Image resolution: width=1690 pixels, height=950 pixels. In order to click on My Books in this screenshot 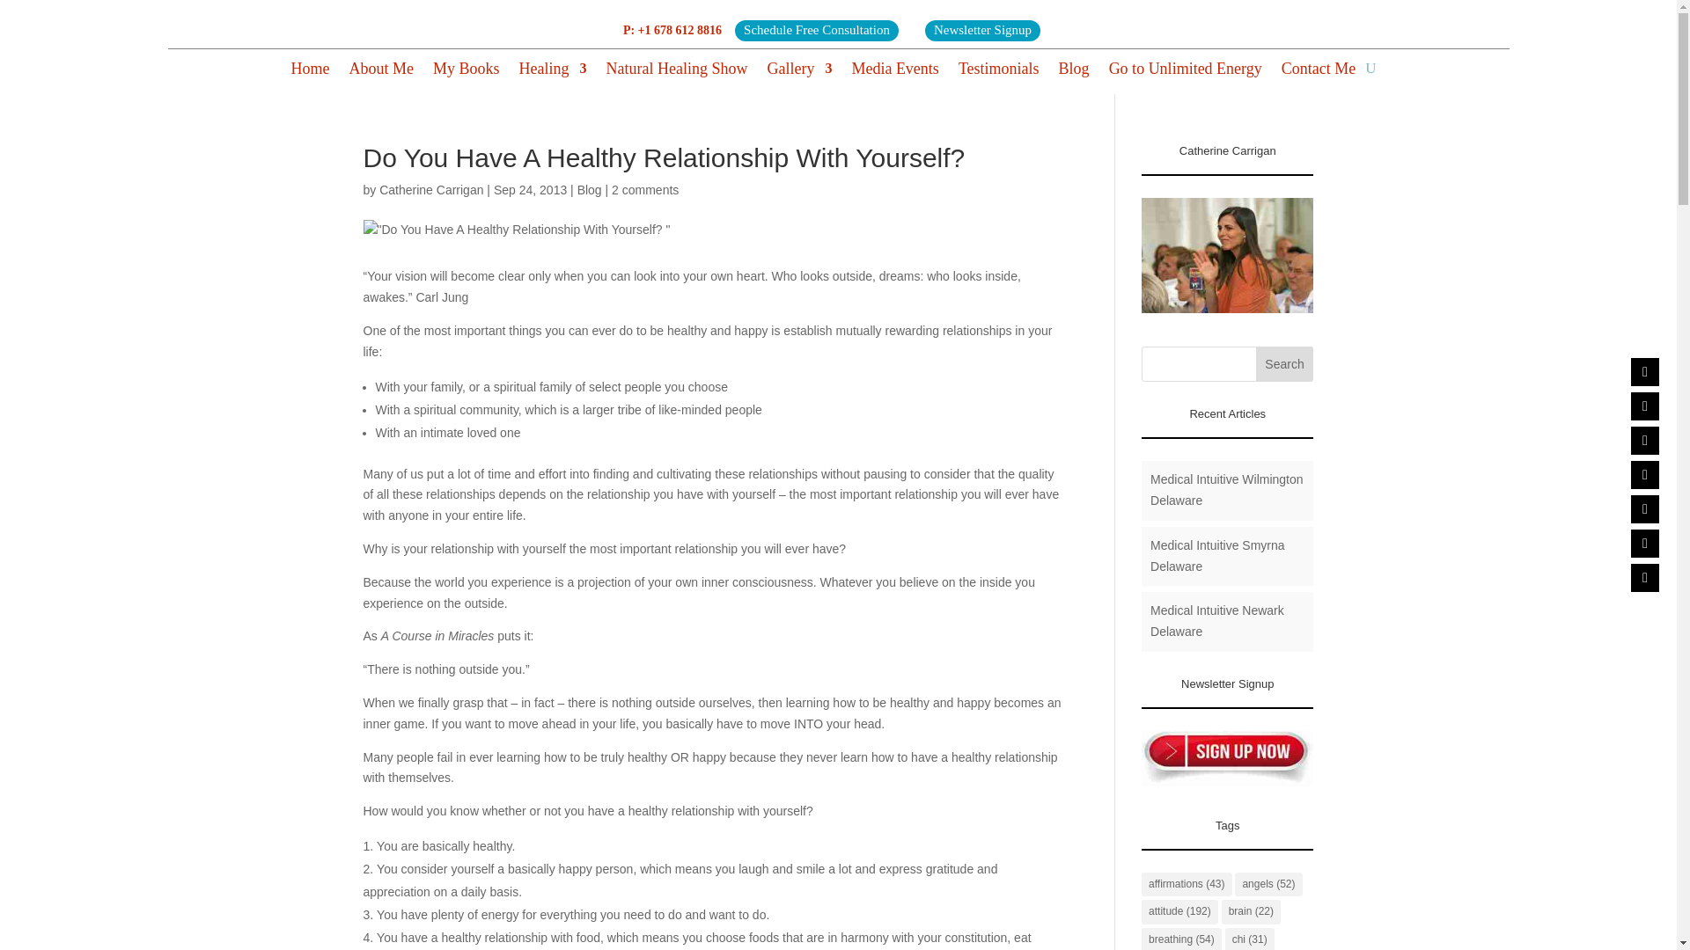, I will do `click(467, 72)`.